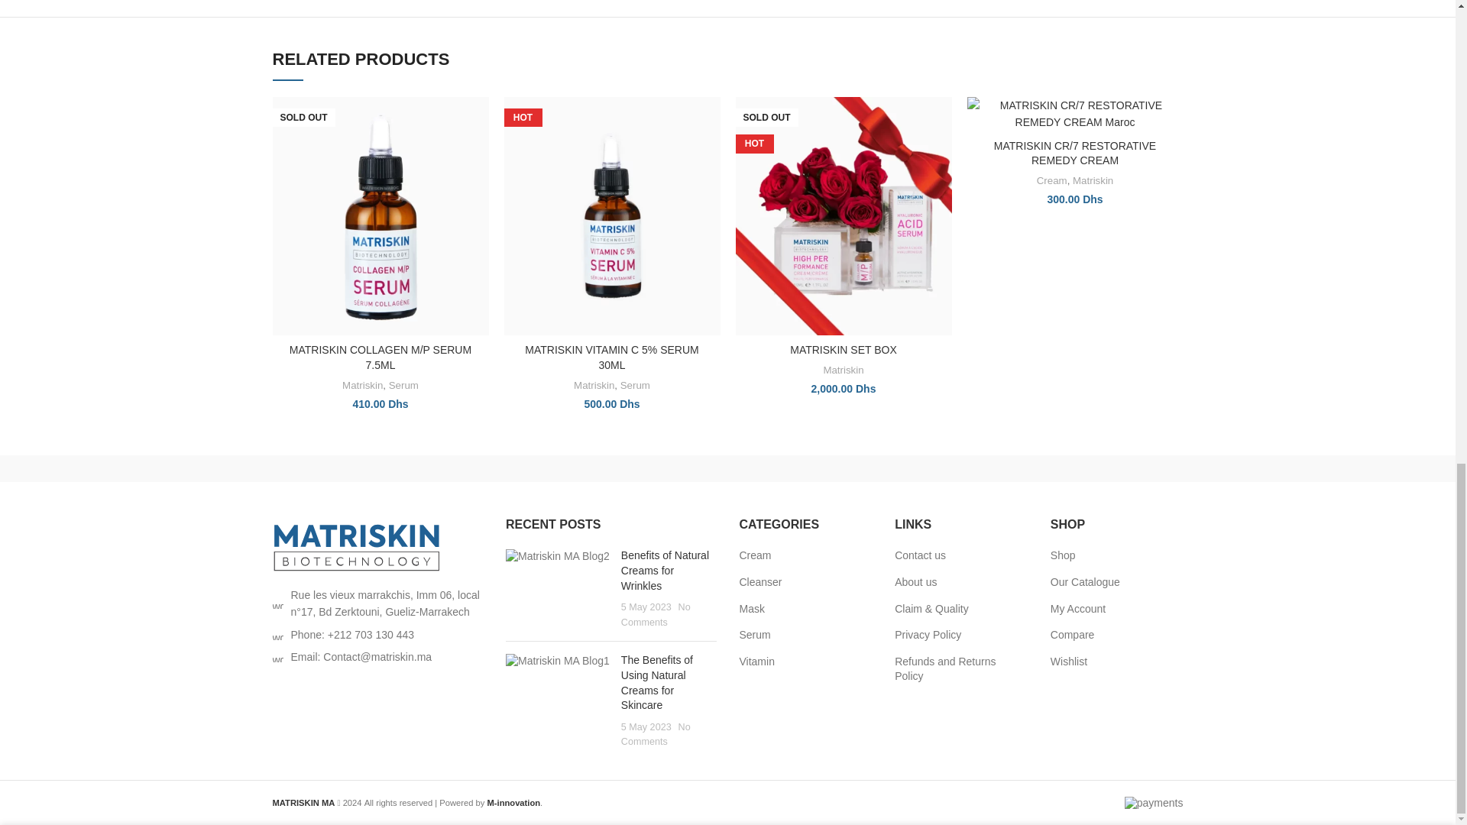 The width and height of the screenshot is (1467, 825). I want to click on Permalink to Benefits of Natural Creams for Wrinkles, so click(665, 570).